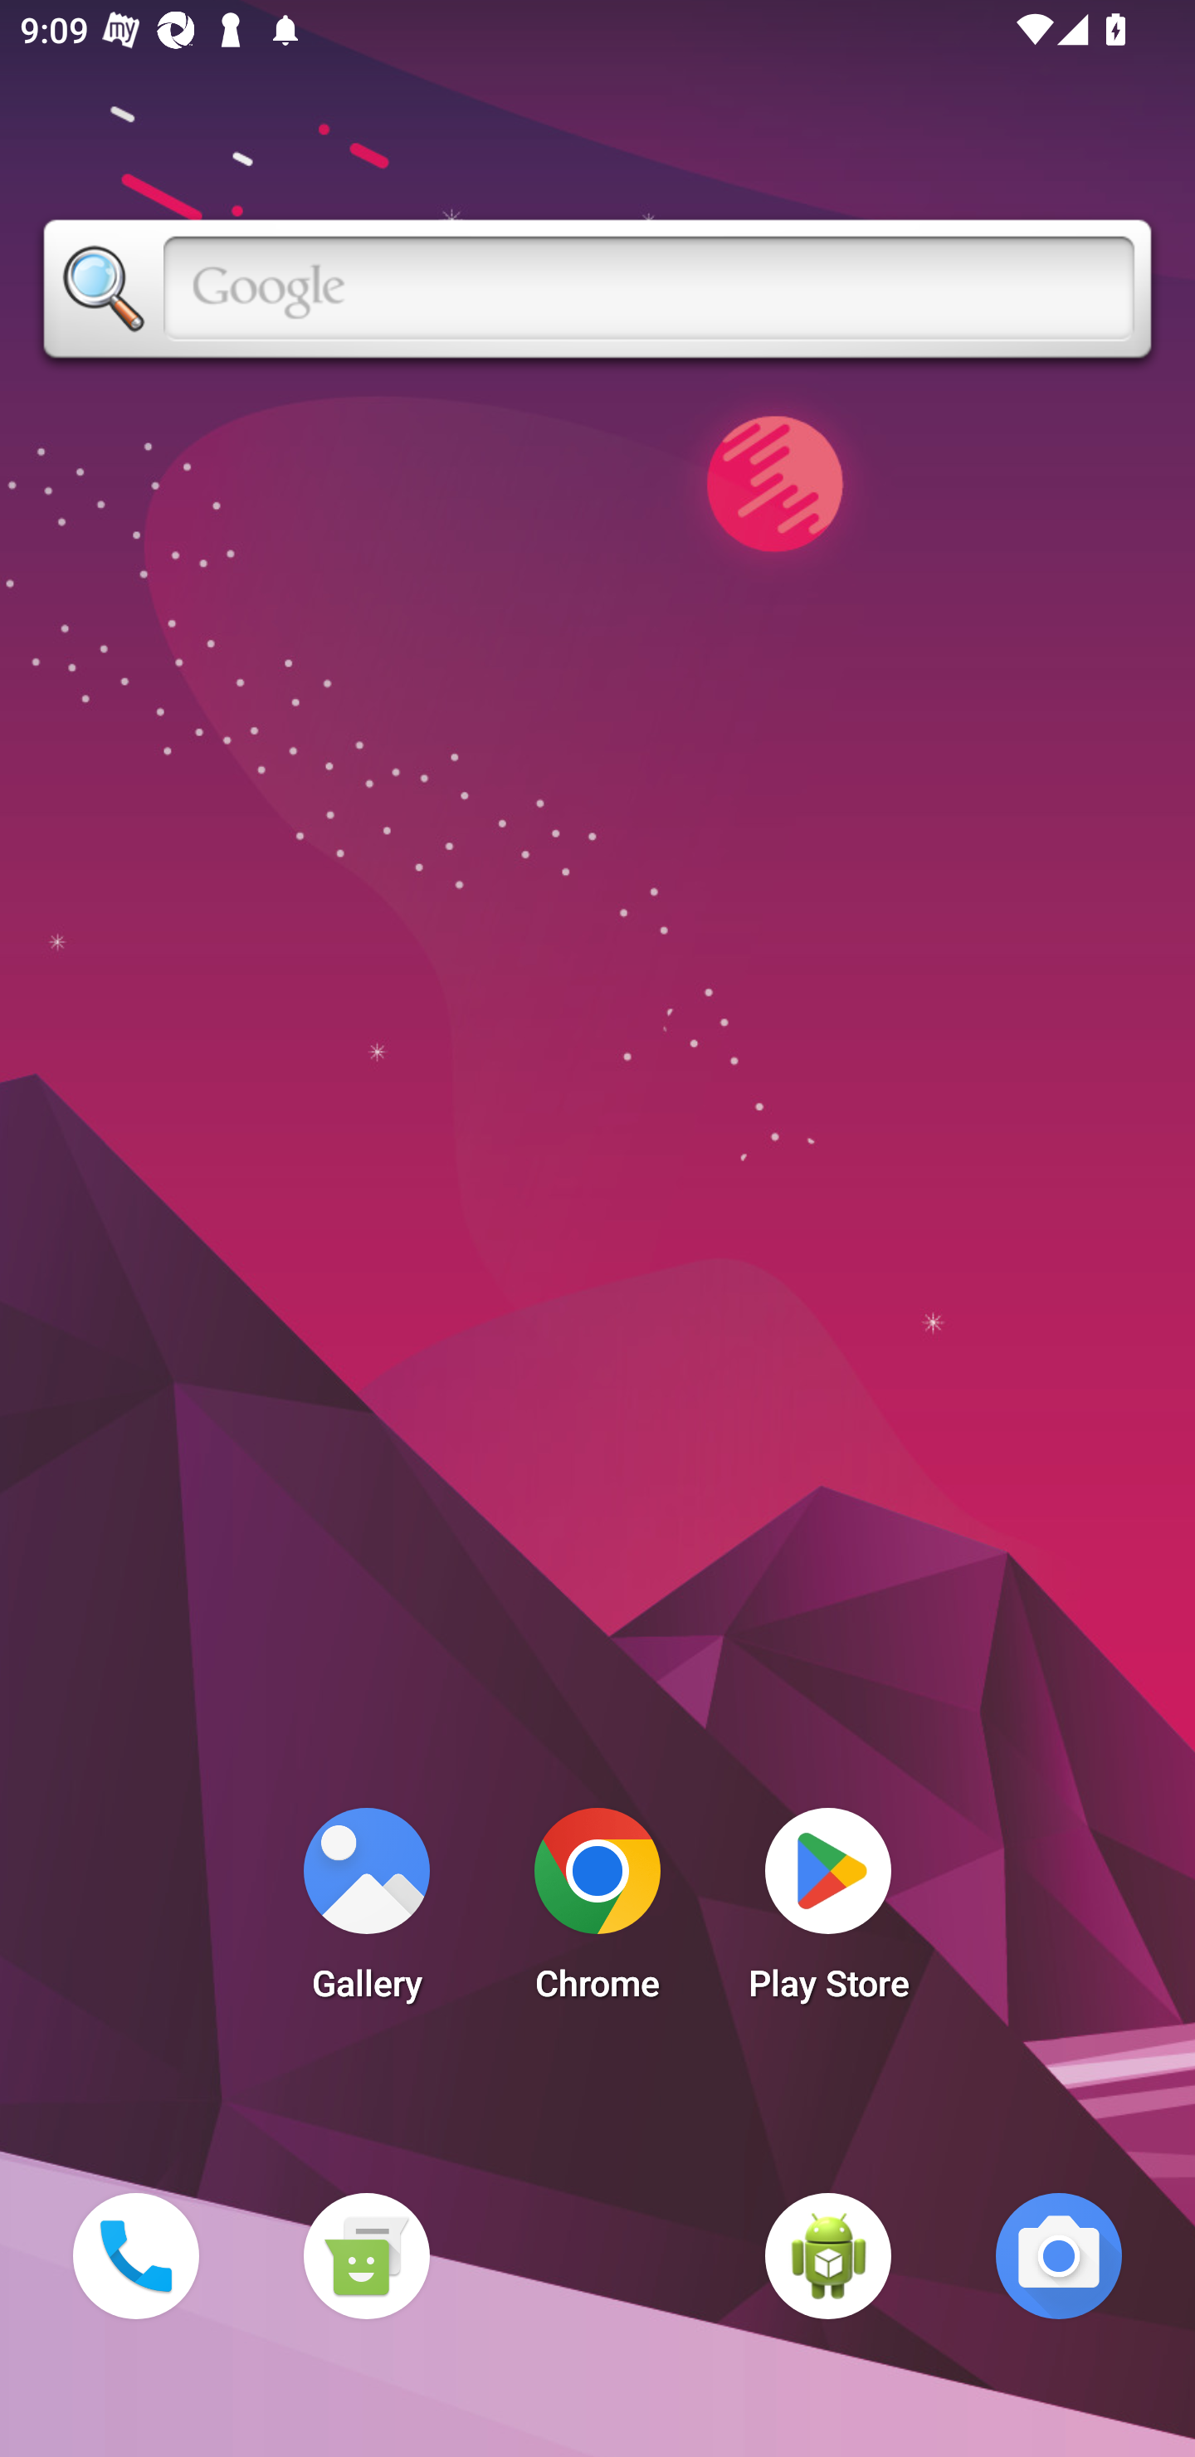 The height and width of the screenshot is (2457, 1195). What do you see at coordinates (597, 1912) in the screenshot?
I see `Chrome` at bounding box center [597, 1912].